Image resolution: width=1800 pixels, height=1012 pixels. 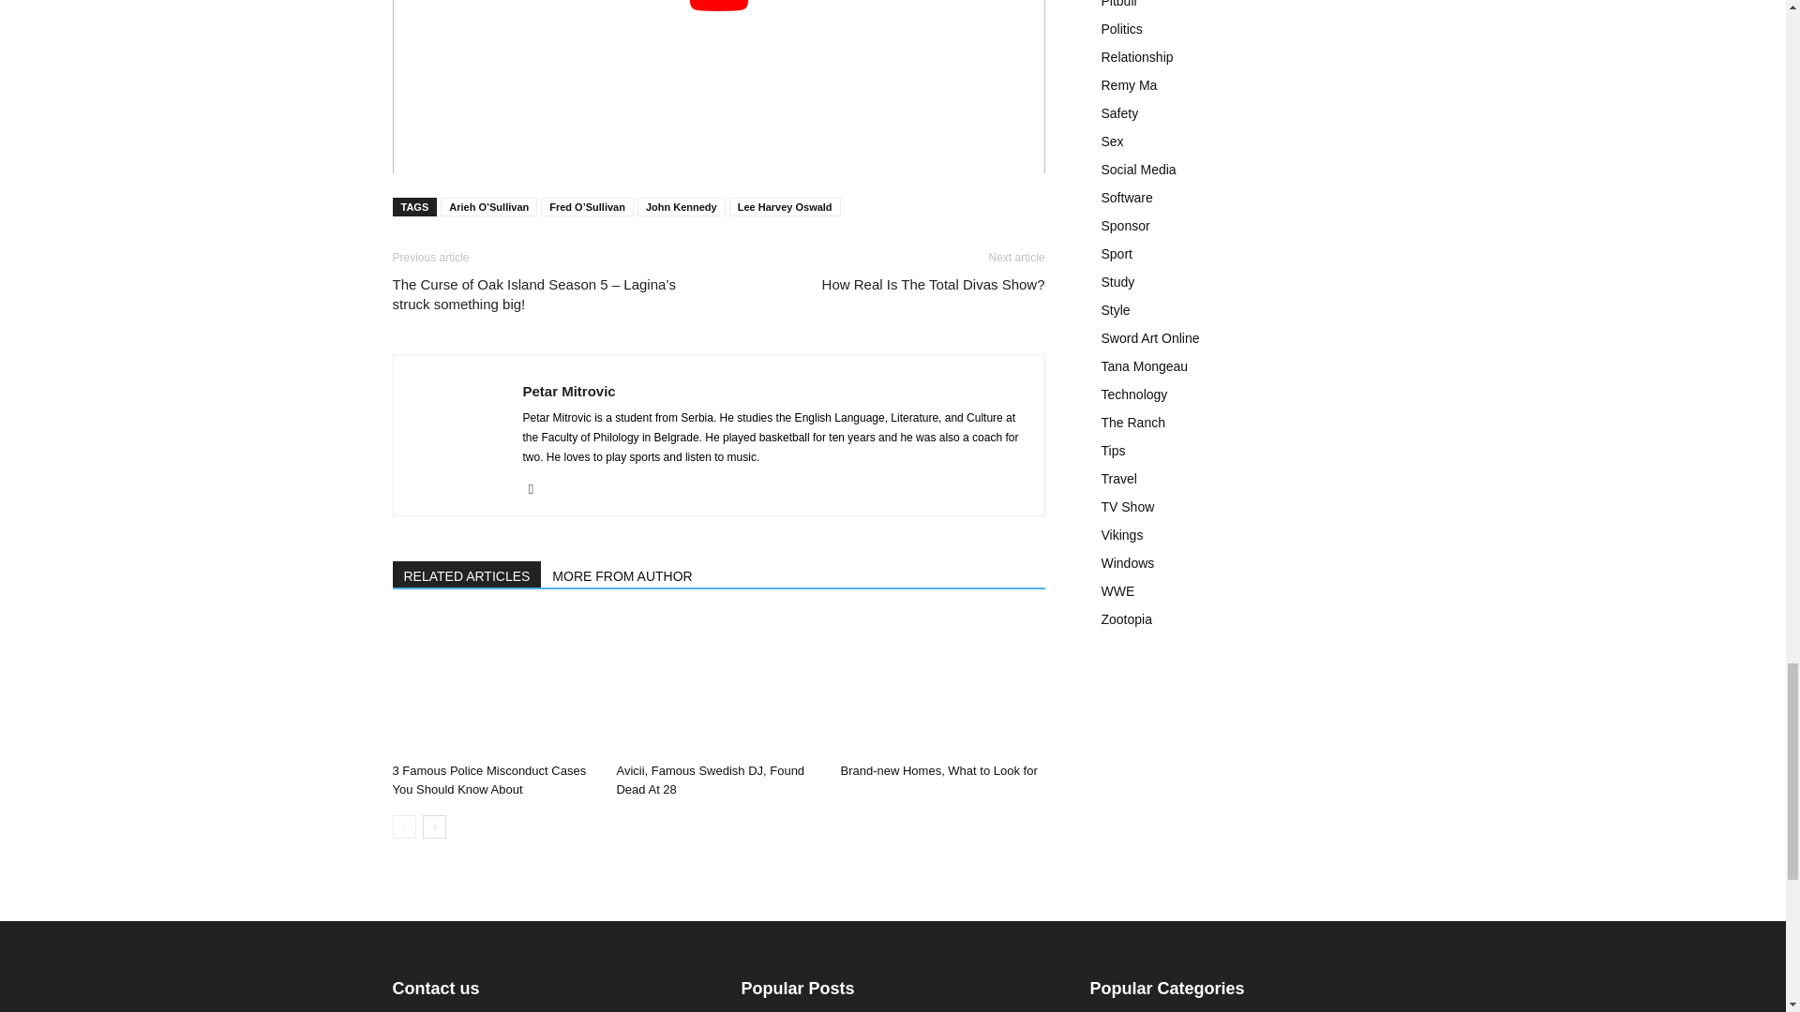 What do you see at coordinates (538, 488) in the screenshot?
I see `Facebook` at bounding box center [538, 488].